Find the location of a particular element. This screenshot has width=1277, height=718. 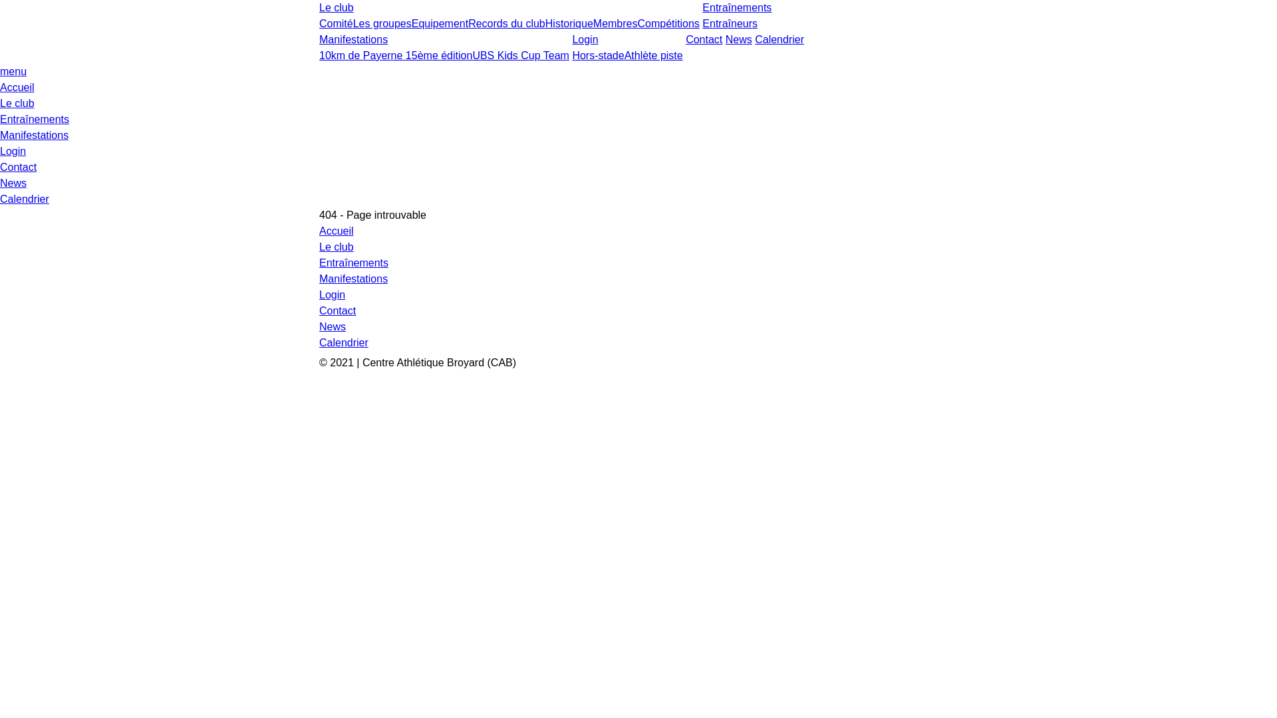

Membres is located at coordinates (616, 24).